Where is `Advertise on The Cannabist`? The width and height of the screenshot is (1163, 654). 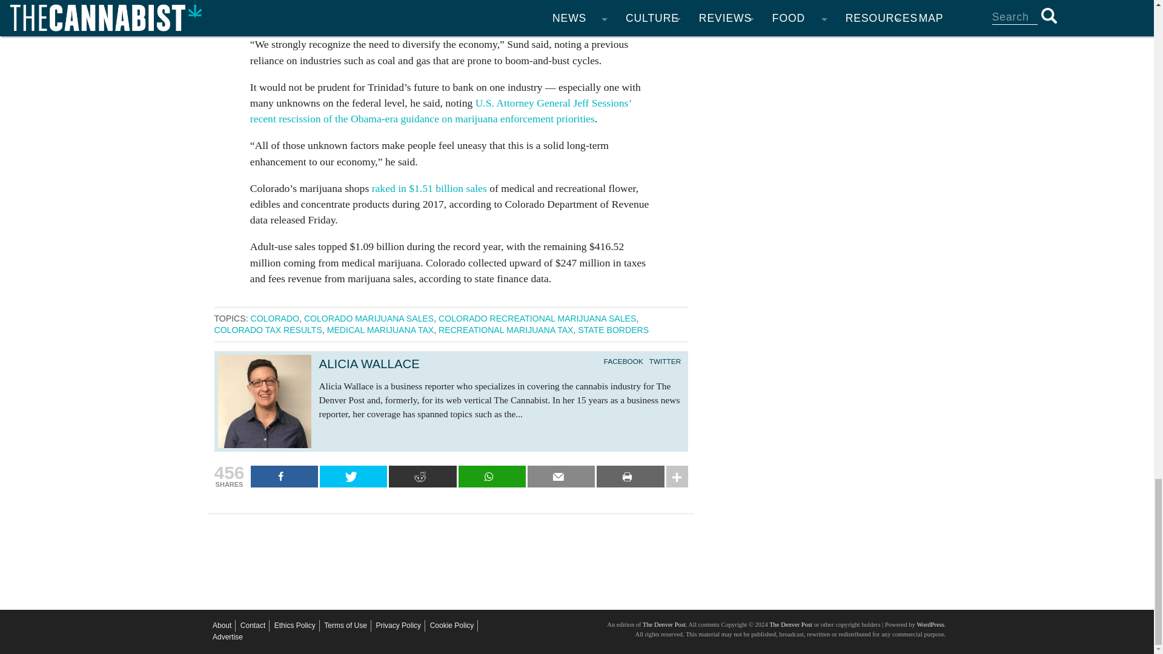
Advertise on The Cannabist is located at coordinates (228, 637).